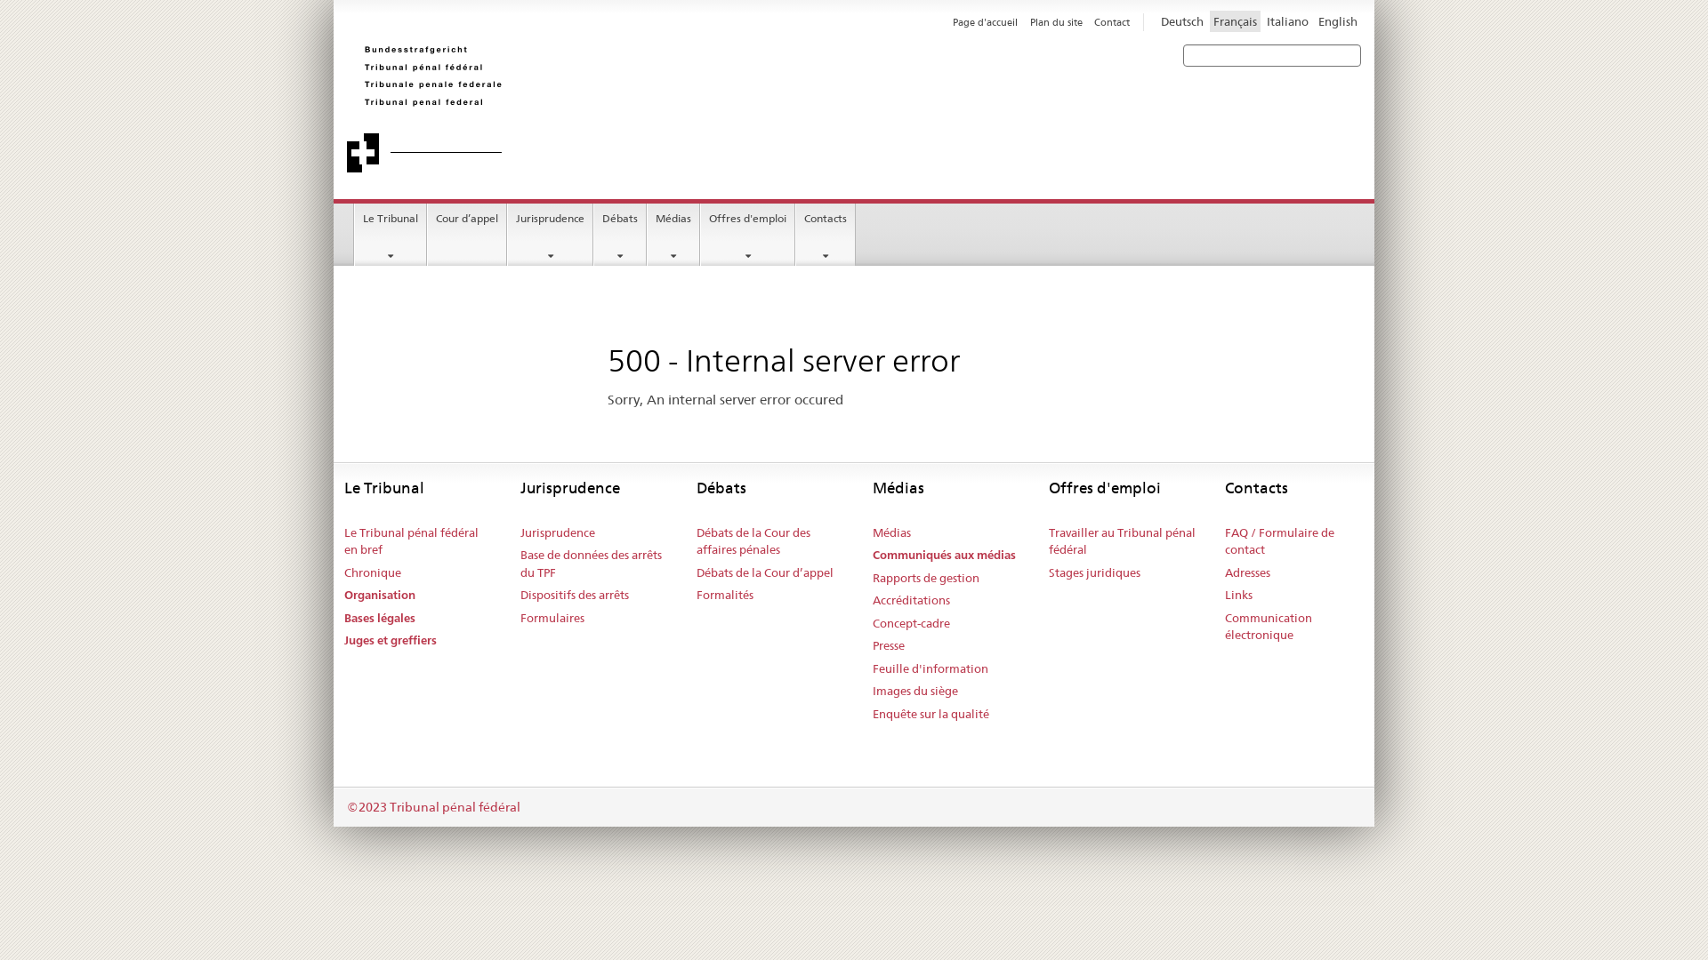 The width and height of the screenshot is (1708, 960). What do you see at coordinates (1182, 21) in the screenshot?
I see `Deutsch` at bounding box center [1182, 21].